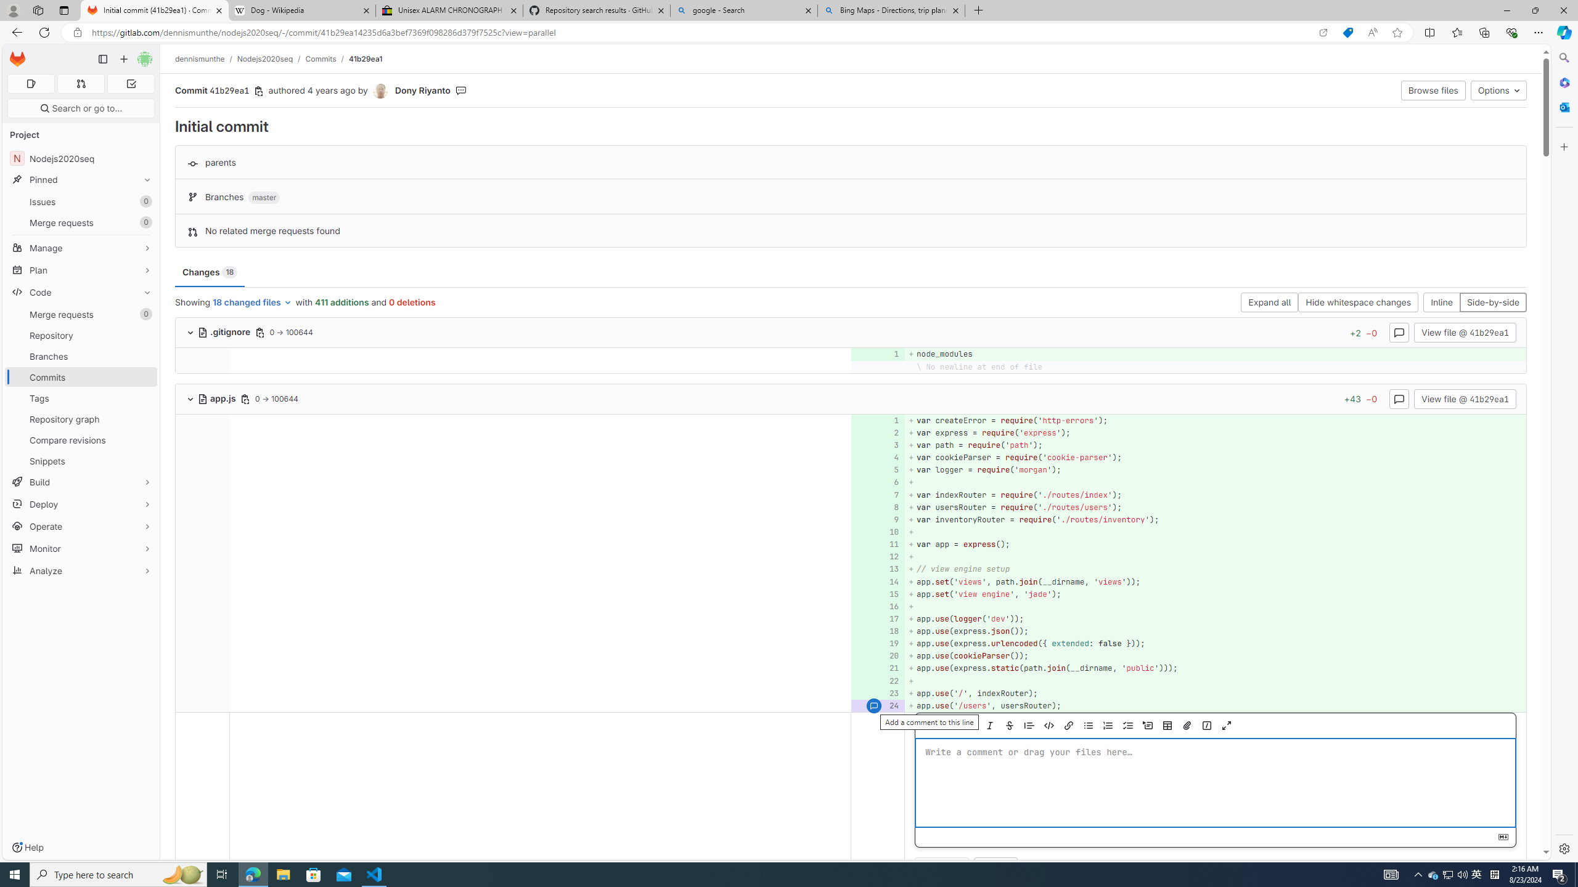 This screenshot has height=887, width=1578. What do you see at coordinates (81, 526) in the screenshot?
I see `Operate` at bounding box center [81, 526].